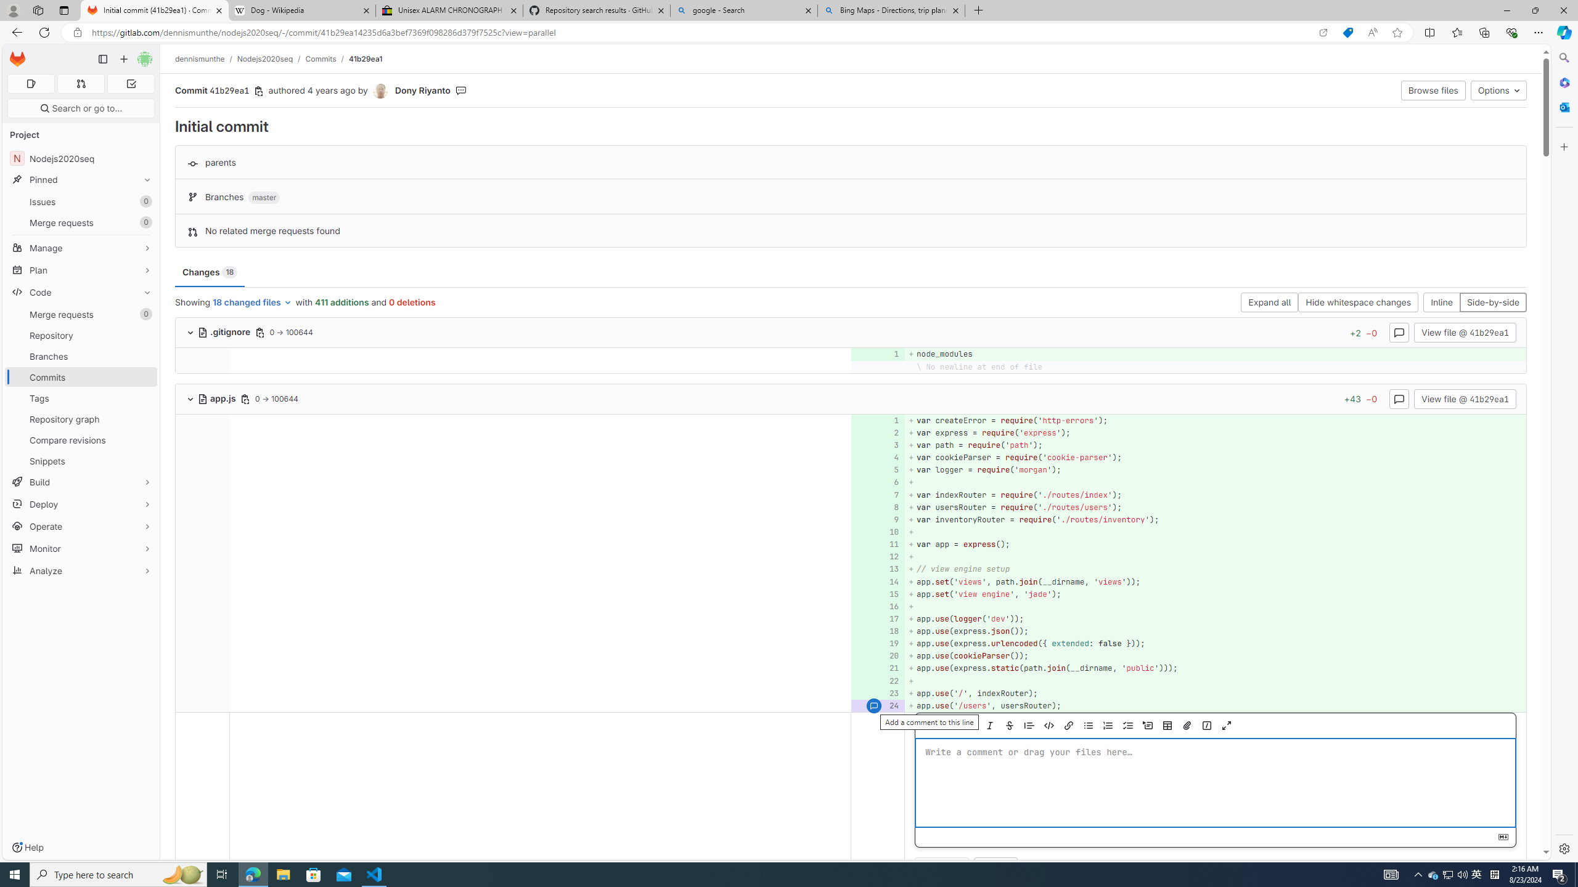 This screenshot has height=887, width=1578. What do you see at coordinates (81, 526) in the screenshot?
I see `Operate` at bounding box center [81, 526].